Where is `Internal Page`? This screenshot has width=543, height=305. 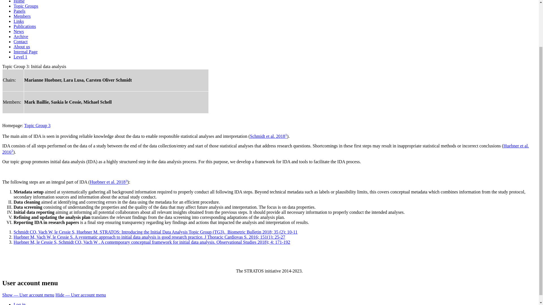 Internal Page is located at coordinates (25, 52).